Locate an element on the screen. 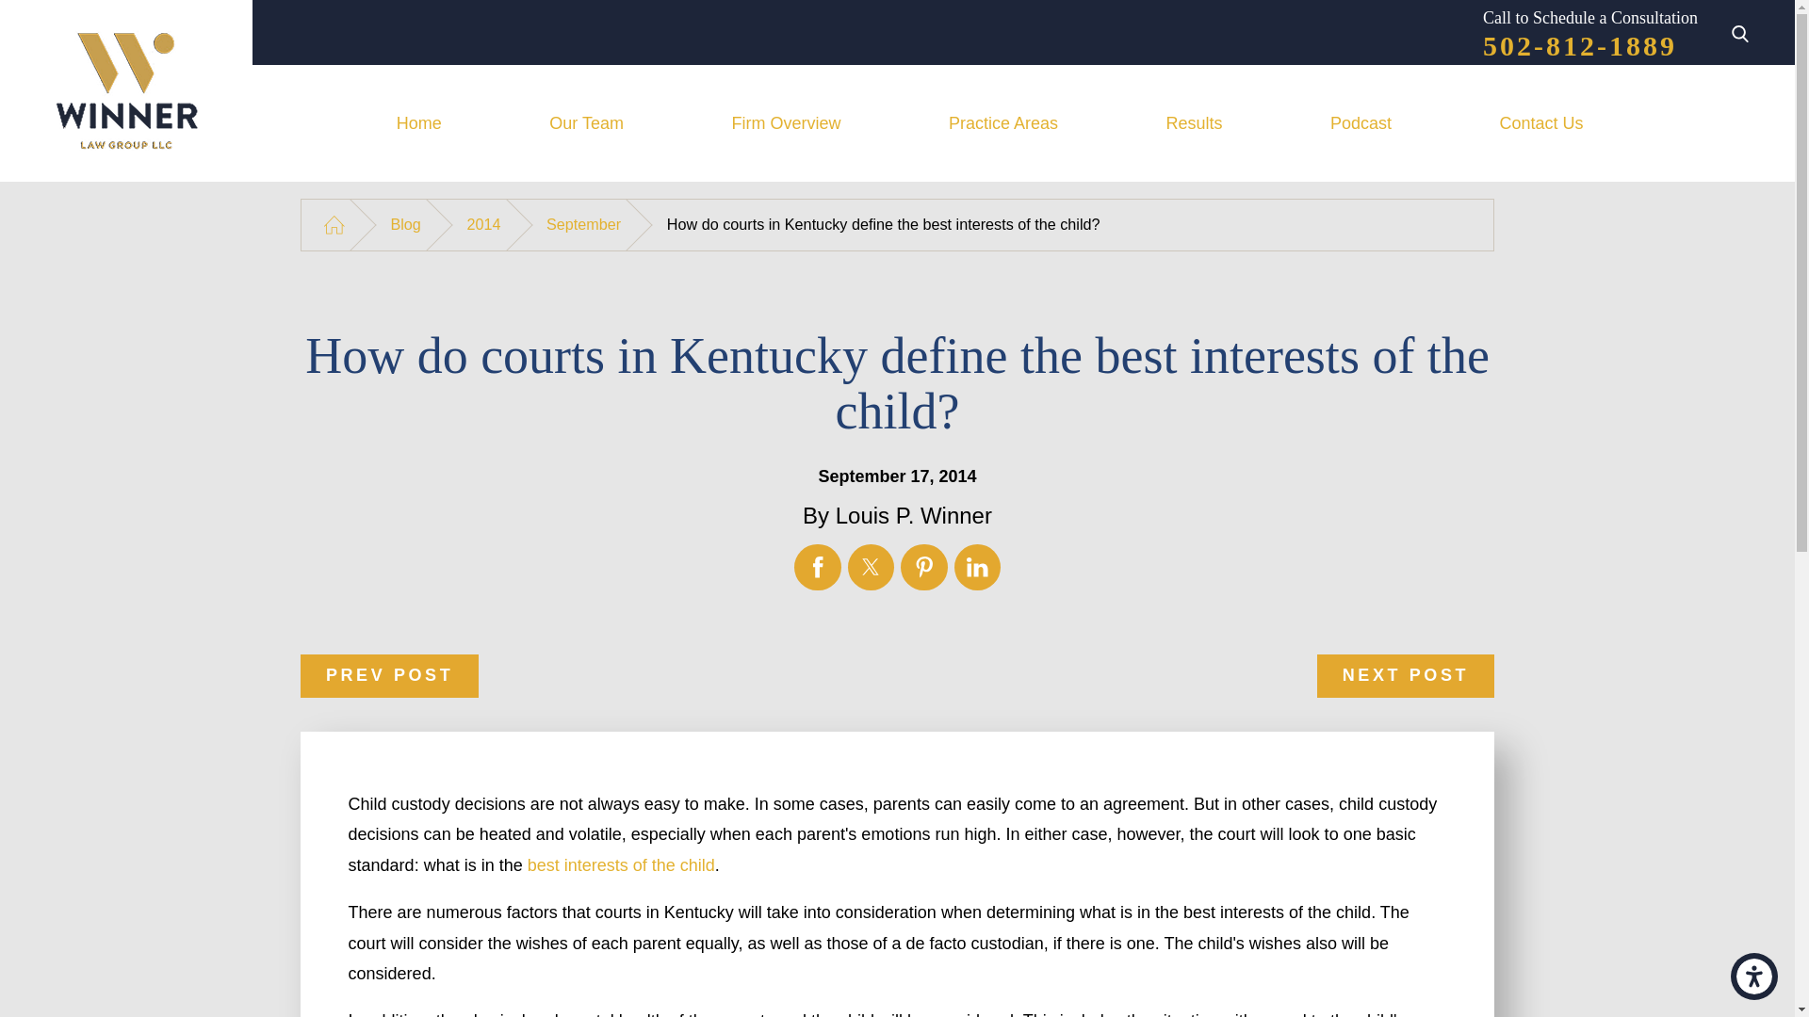 The height and width of the screenshot is (1017, 1809). Podcast is located at coordinates (1361, 123).